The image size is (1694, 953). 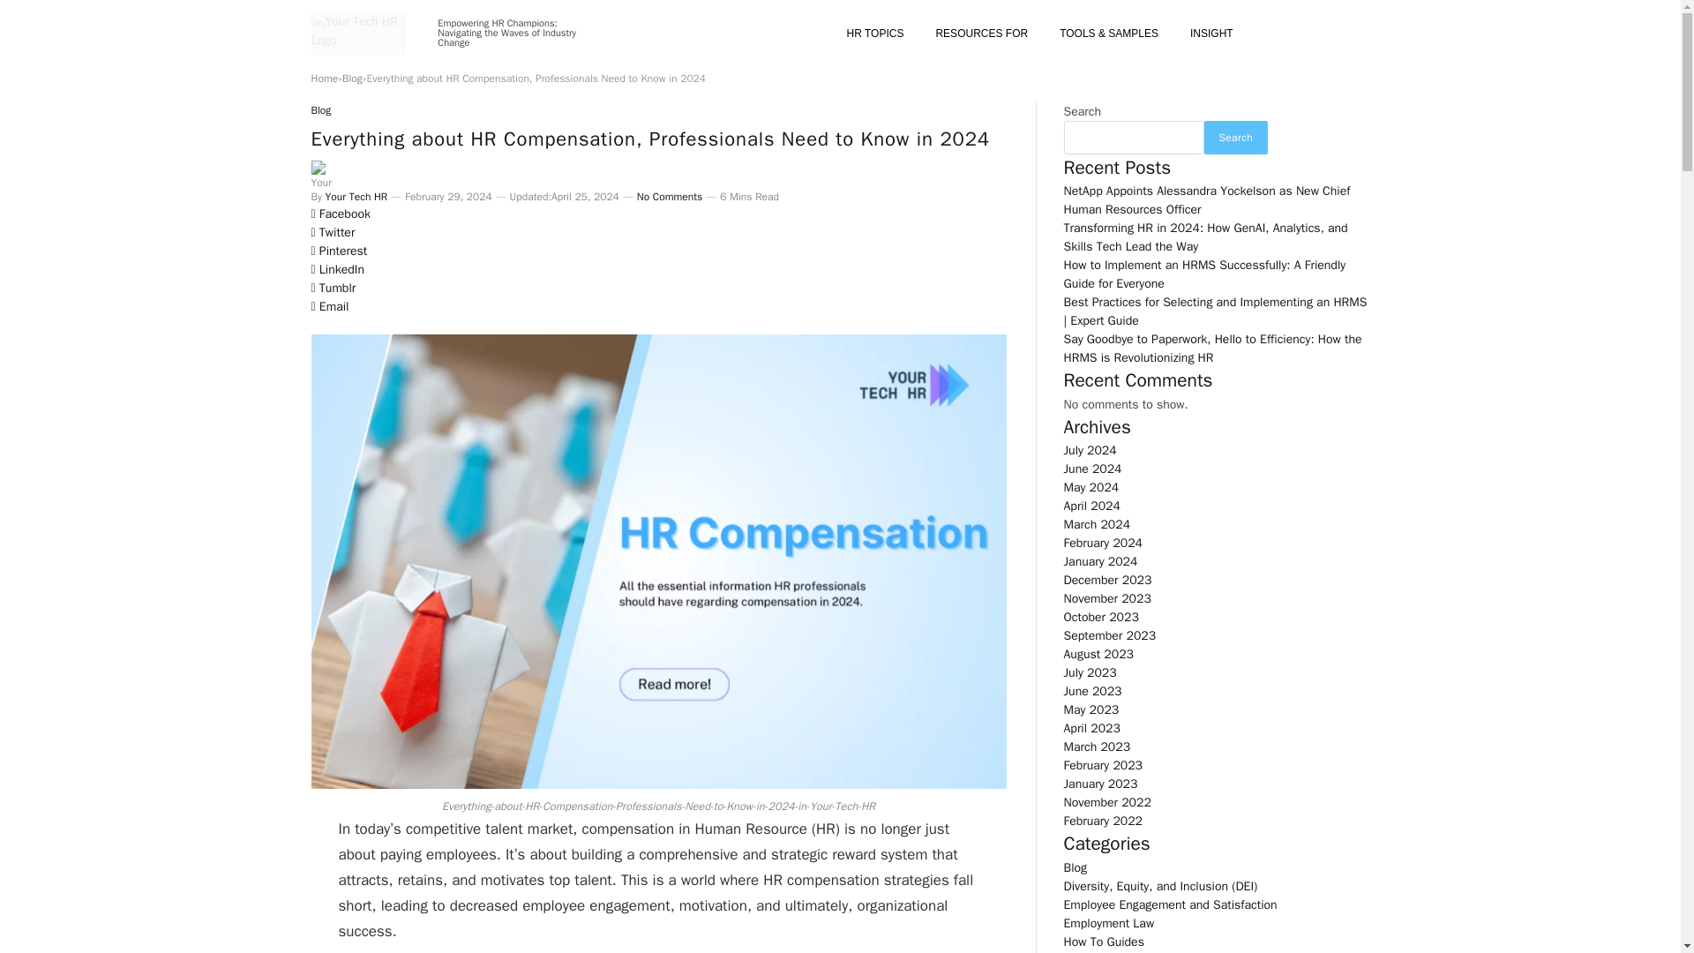 I want to click on RESOURCES FOR, so click(x=981, y=33).